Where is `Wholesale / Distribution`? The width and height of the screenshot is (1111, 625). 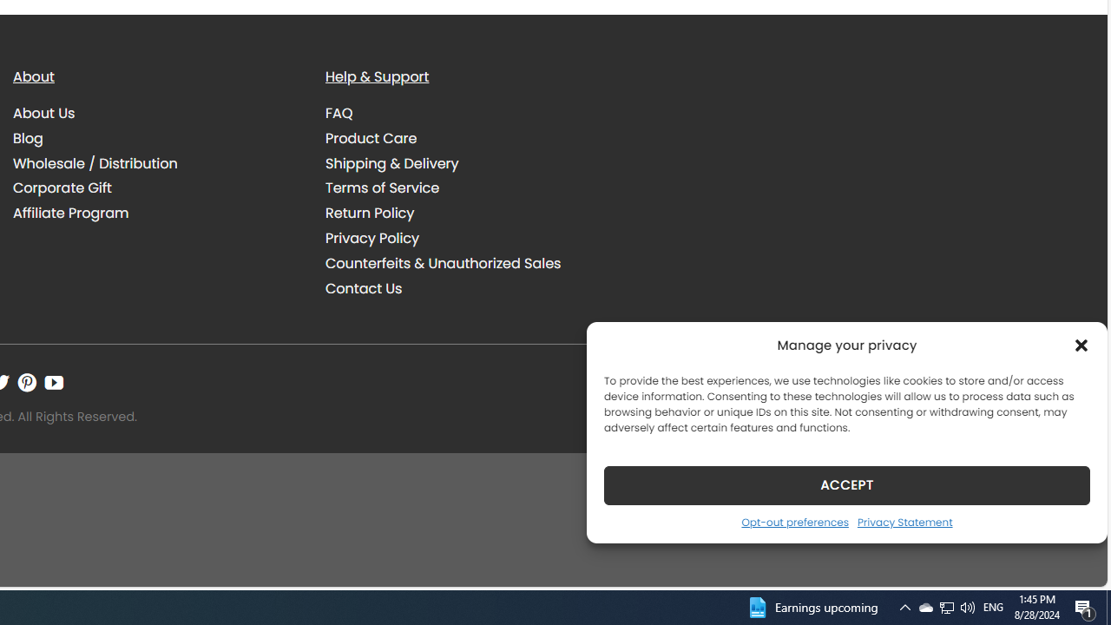
Wholesale / Distribution is located at coordinates (95, 163).